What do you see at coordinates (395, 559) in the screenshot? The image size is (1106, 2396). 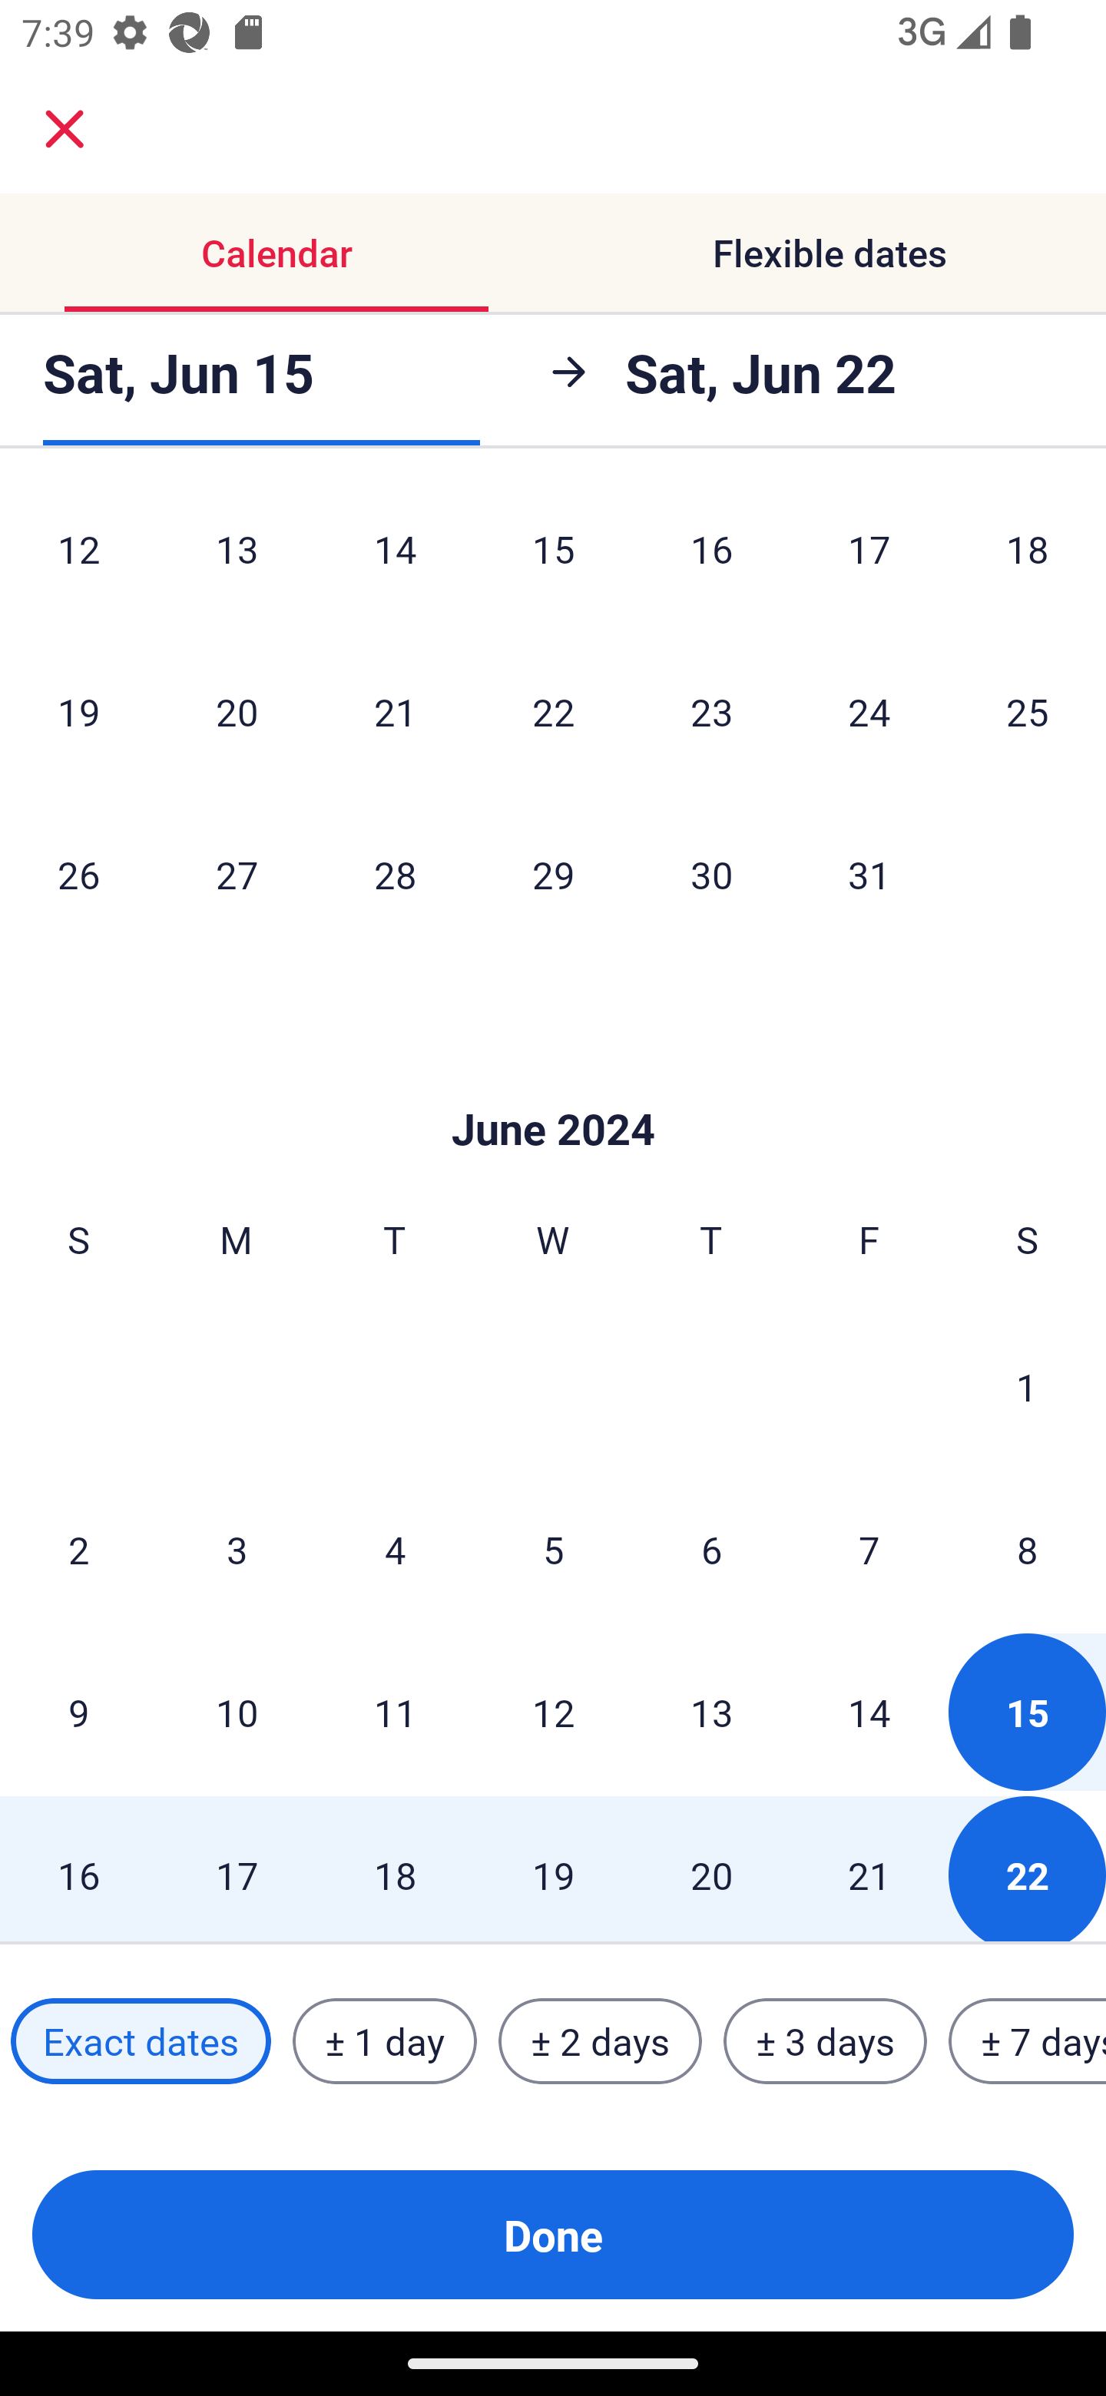 I see `14 Tuesday, May 14, 2024` at bounding box center [395, 559].